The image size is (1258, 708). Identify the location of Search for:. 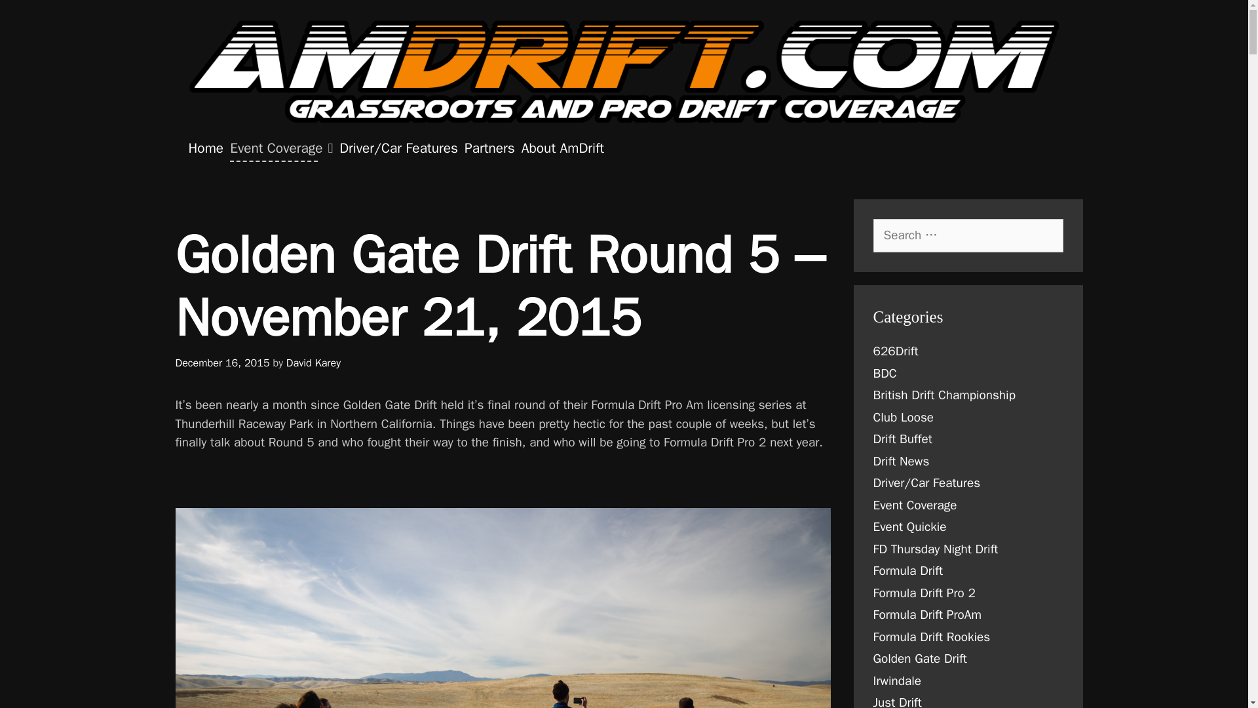
(968, 235).